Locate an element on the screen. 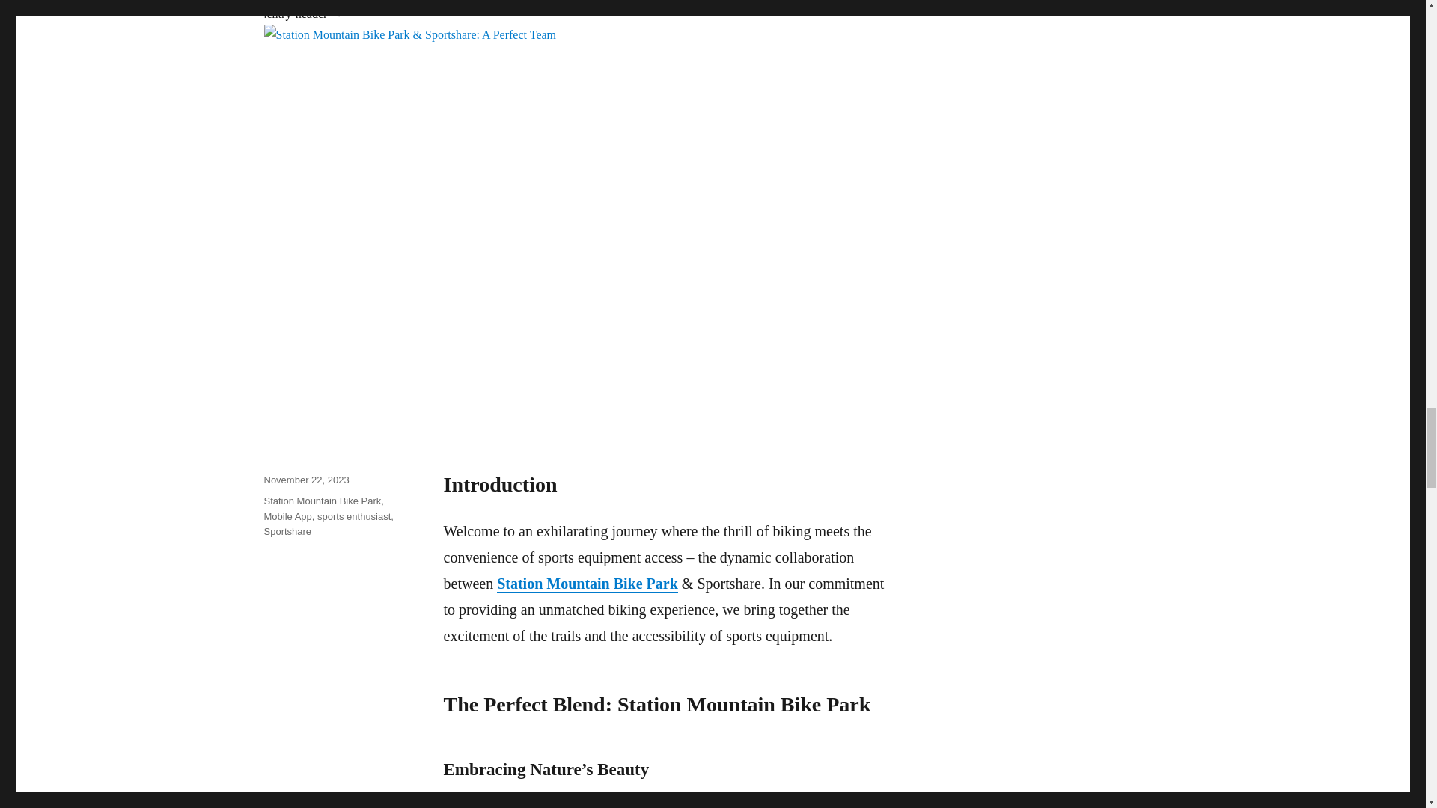  Station Mountain Bike Park is located at coordinates (588, 583).